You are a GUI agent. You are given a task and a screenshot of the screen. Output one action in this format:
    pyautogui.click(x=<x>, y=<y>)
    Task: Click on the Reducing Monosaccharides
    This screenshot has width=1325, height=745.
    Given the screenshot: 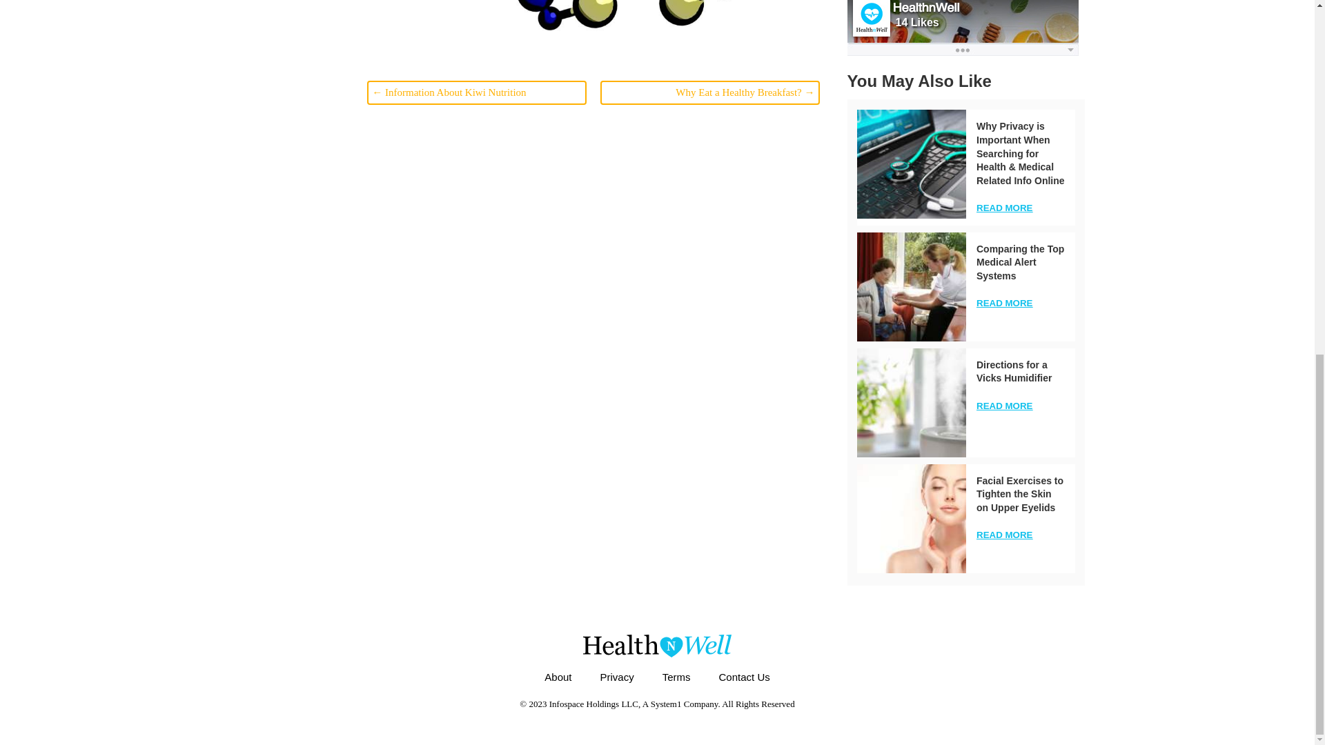 What is the action you would take?
    pyautogui.click(x=600, y=26)
    